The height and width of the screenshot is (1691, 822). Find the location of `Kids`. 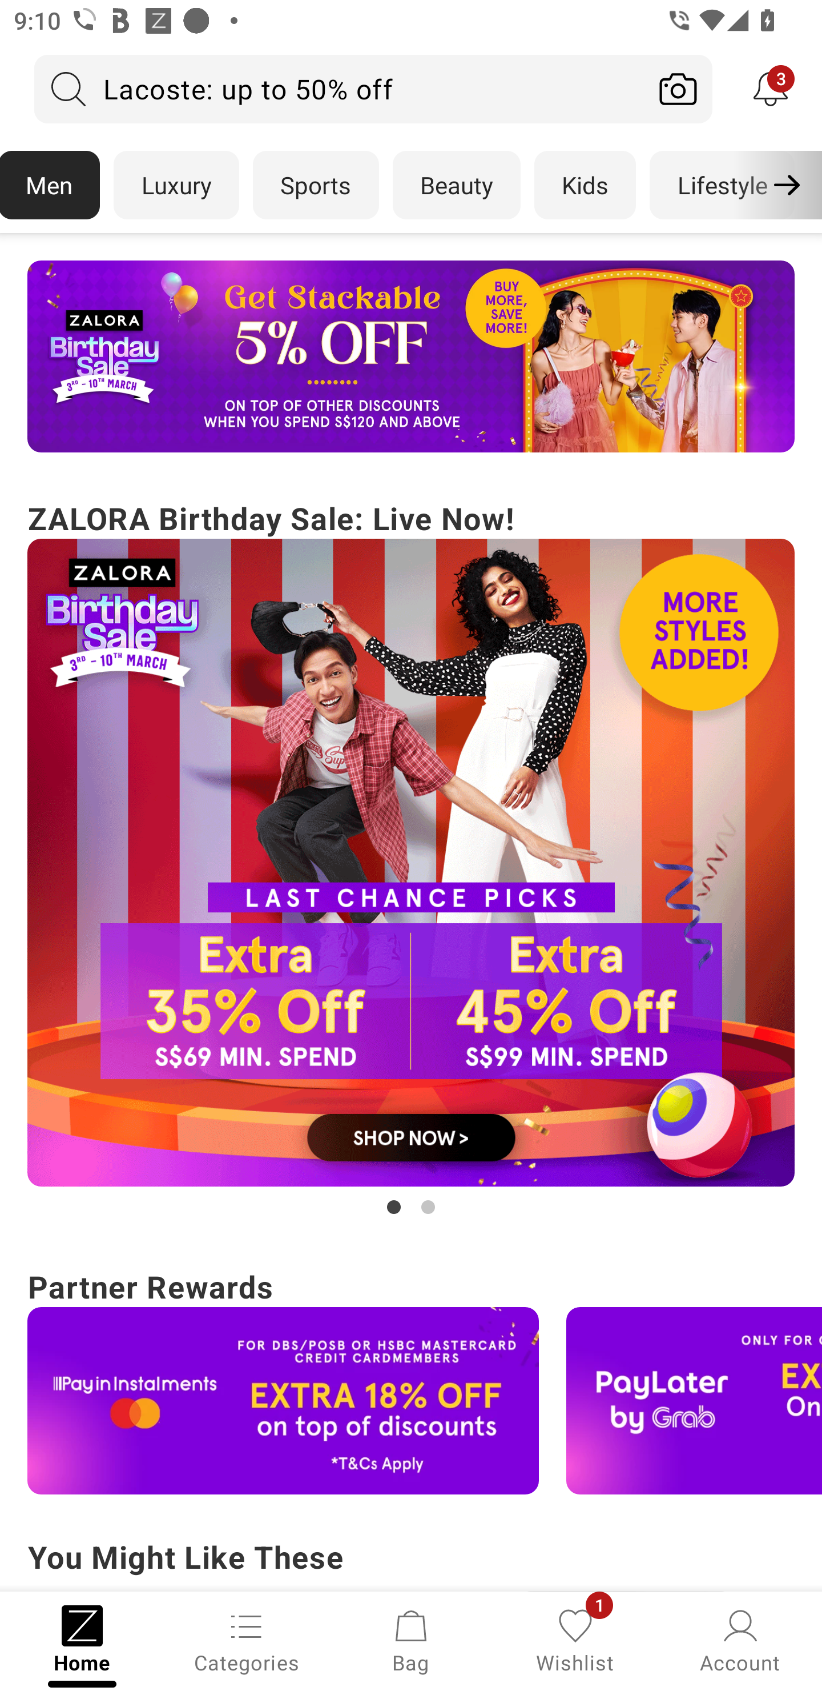

Kids is located at coordinates (585, 185).